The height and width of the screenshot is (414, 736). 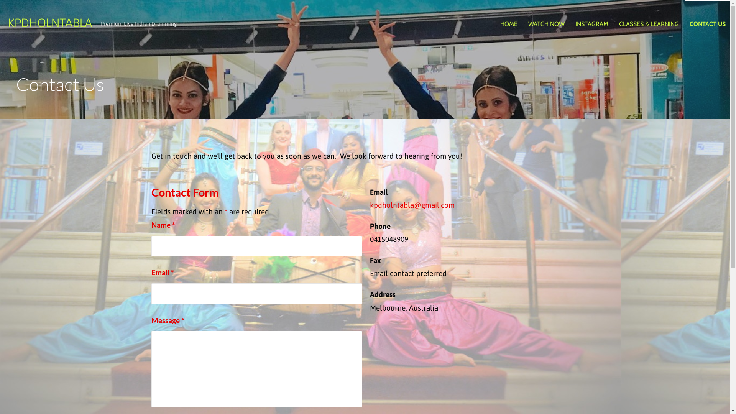 I want to click on HOME, so click(x=509, y=24).